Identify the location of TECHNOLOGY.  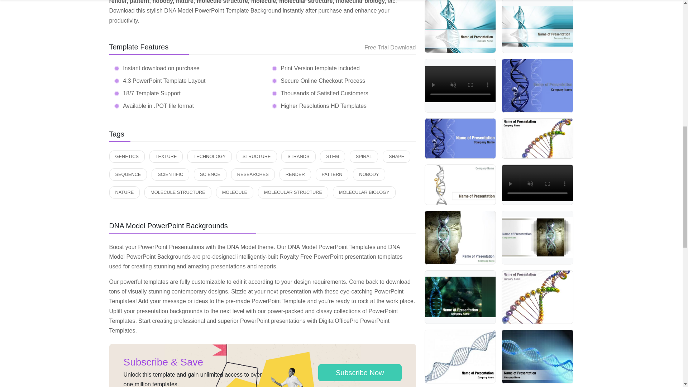
(209, 156).